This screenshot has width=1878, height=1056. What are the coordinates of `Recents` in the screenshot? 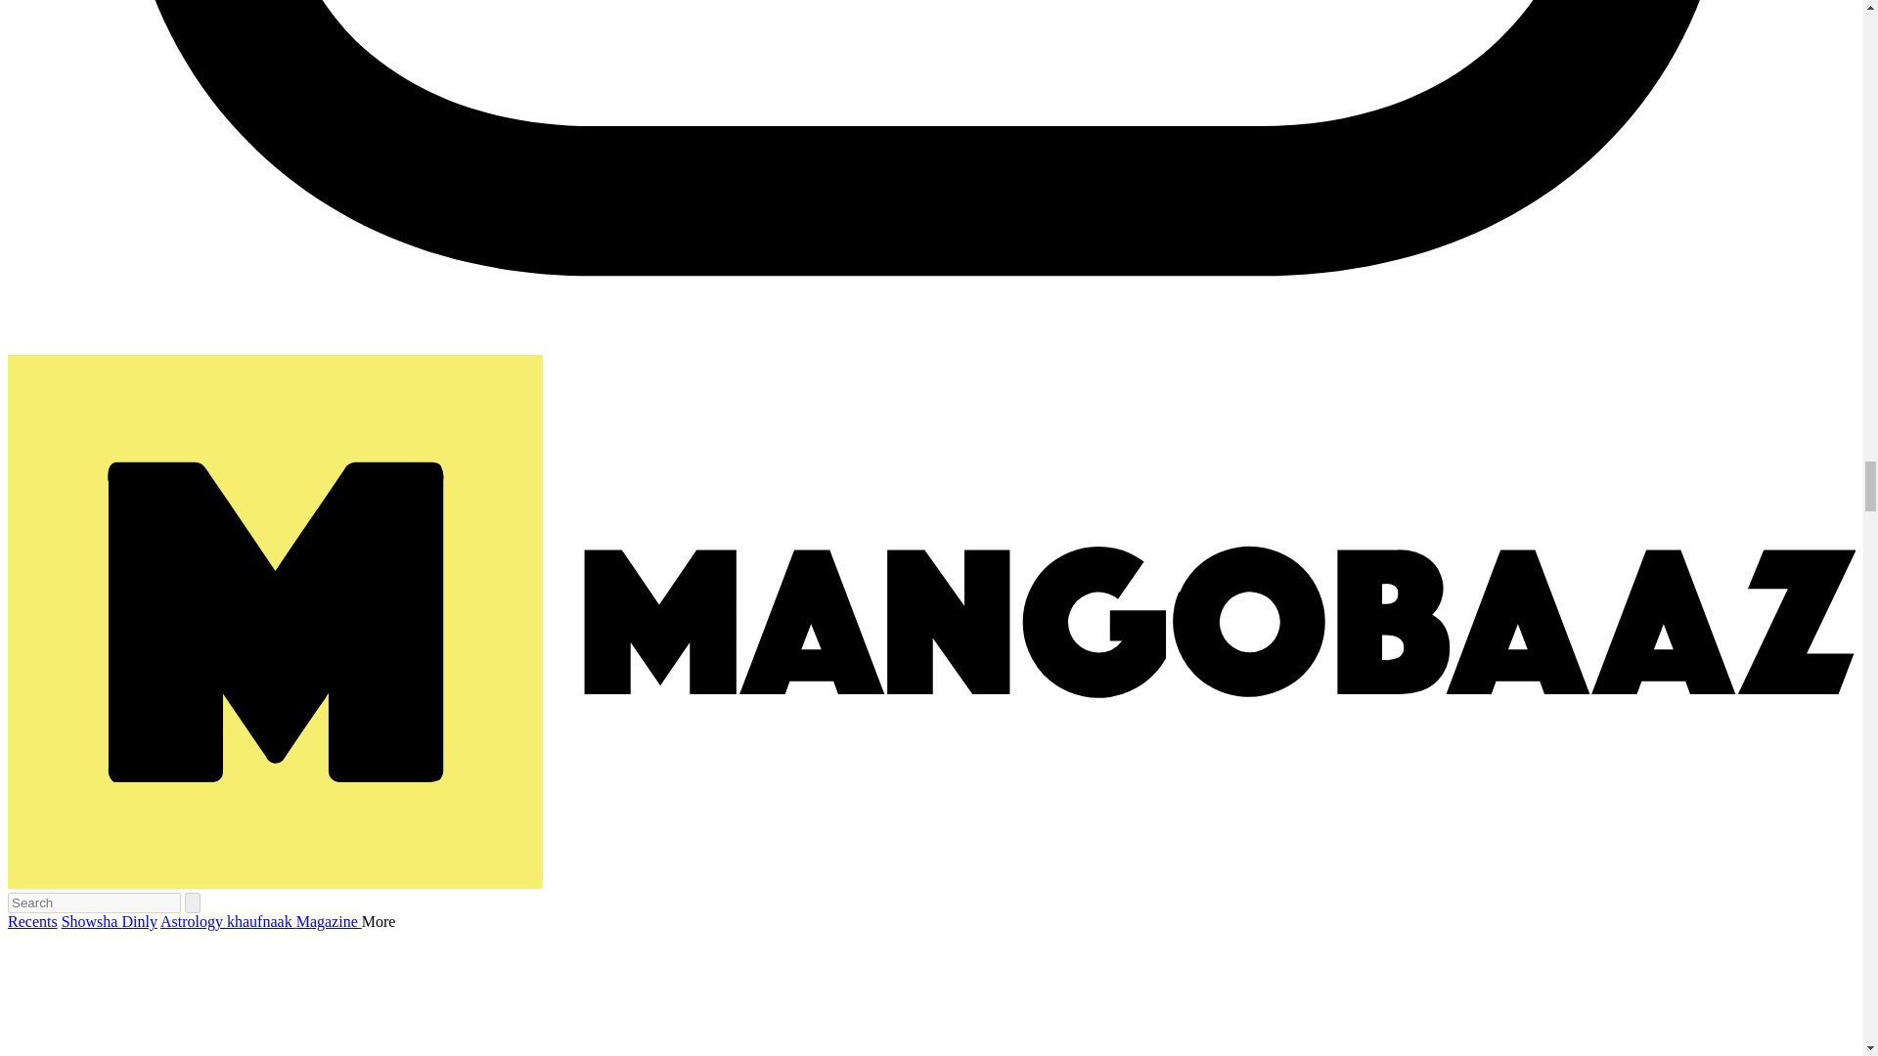 It's located at (32, 921).